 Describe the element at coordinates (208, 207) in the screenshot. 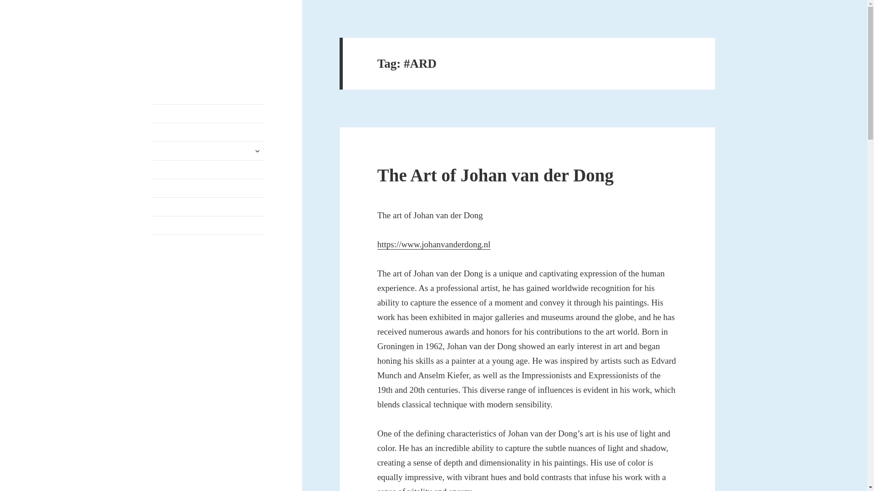

I see `Kings Bird` at that location.